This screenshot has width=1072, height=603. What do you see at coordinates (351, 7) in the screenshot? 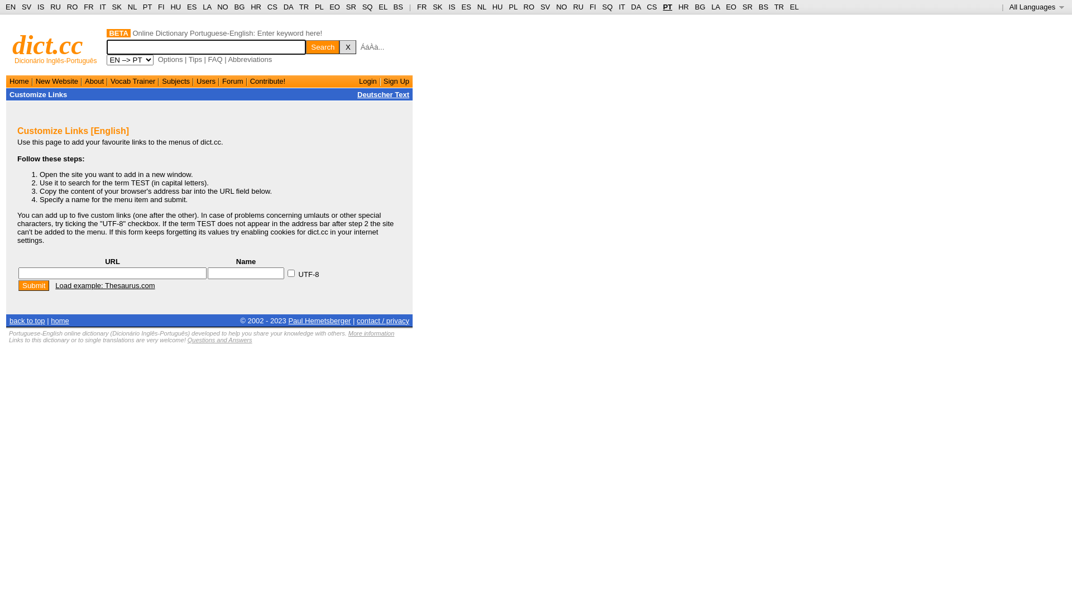
I see `SR` at bounding box center [351, 7].